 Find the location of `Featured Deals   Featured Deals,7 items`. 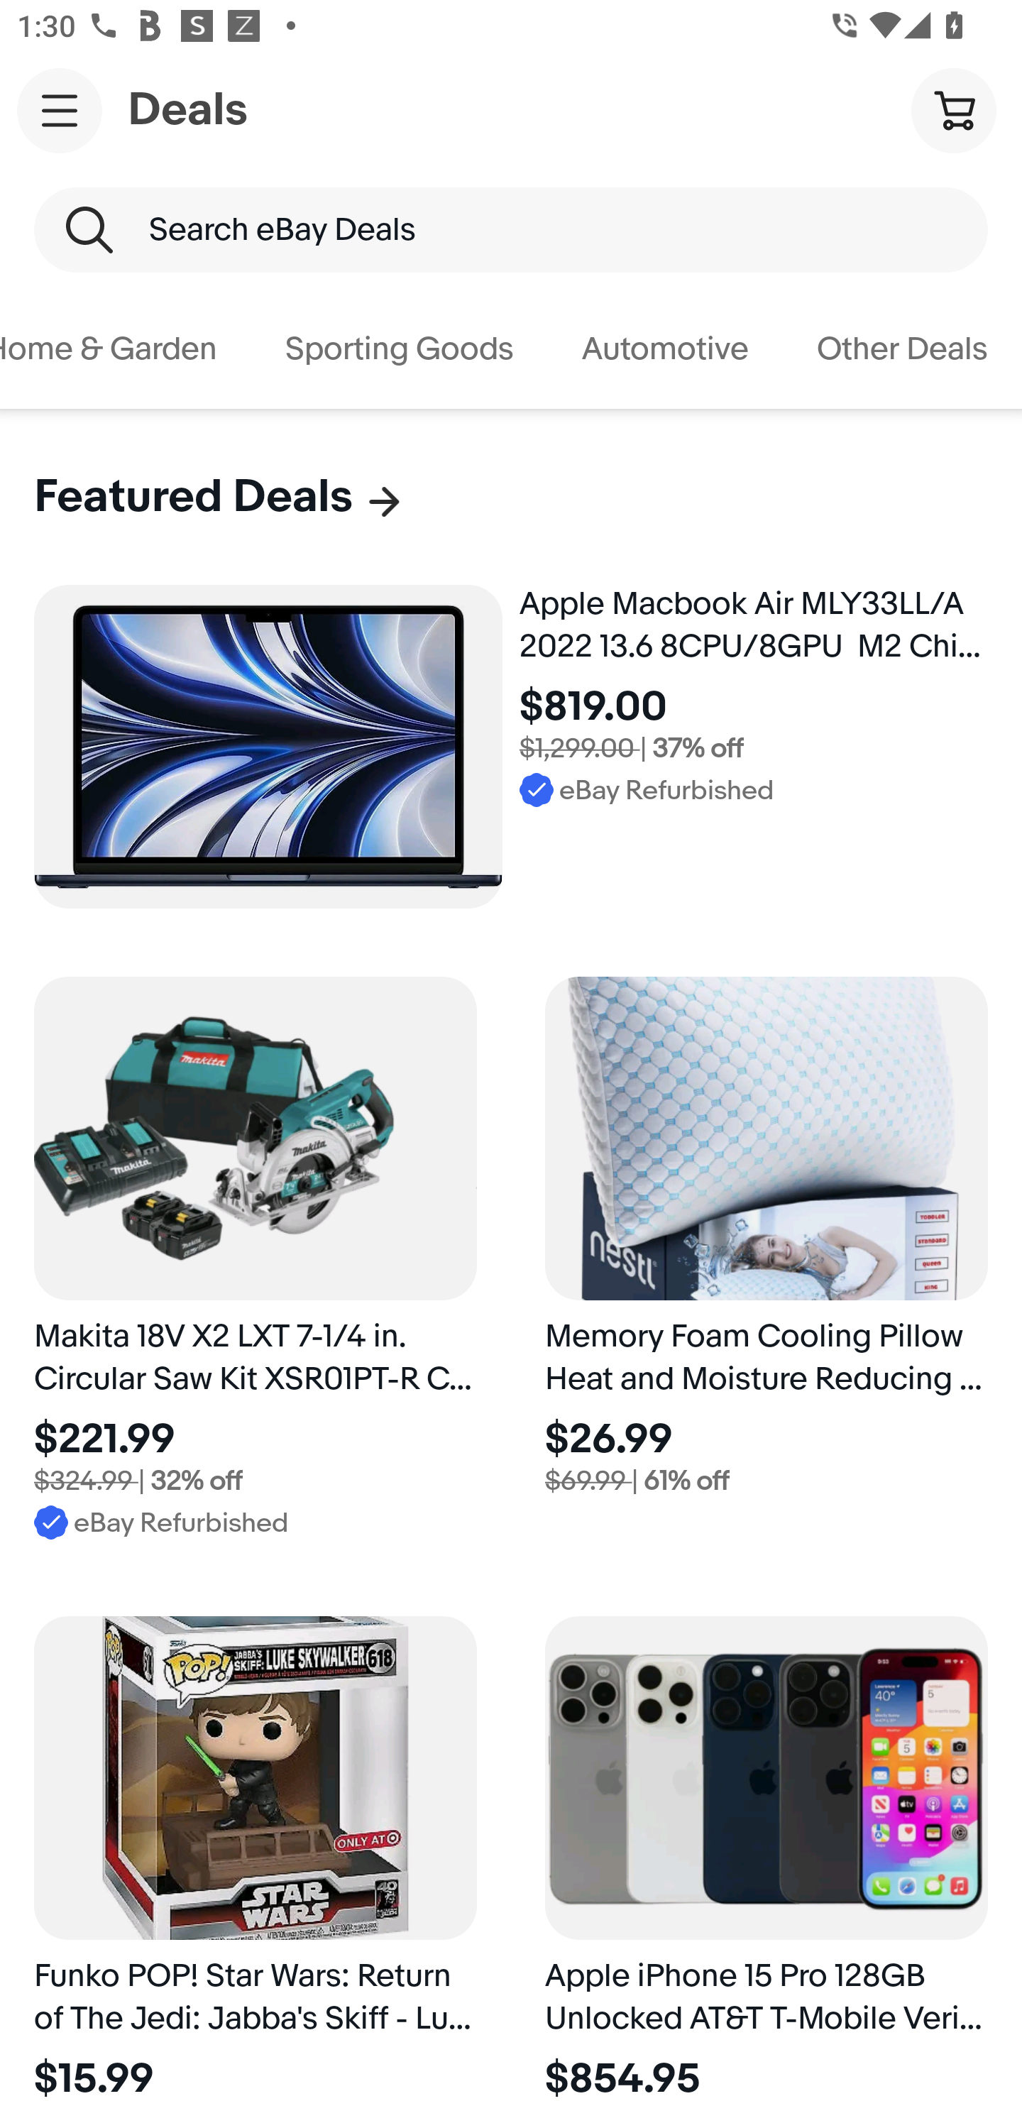

Featured Deals   Featured Deals,7 items is located at coordinates (219, 497).